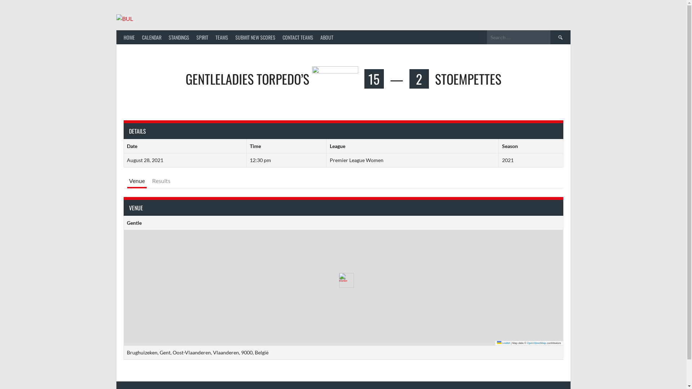 The image size is (692, 389). Describe the element at coordinates (202, 37) in the screenshot. I see `SPIRIT` at that location.